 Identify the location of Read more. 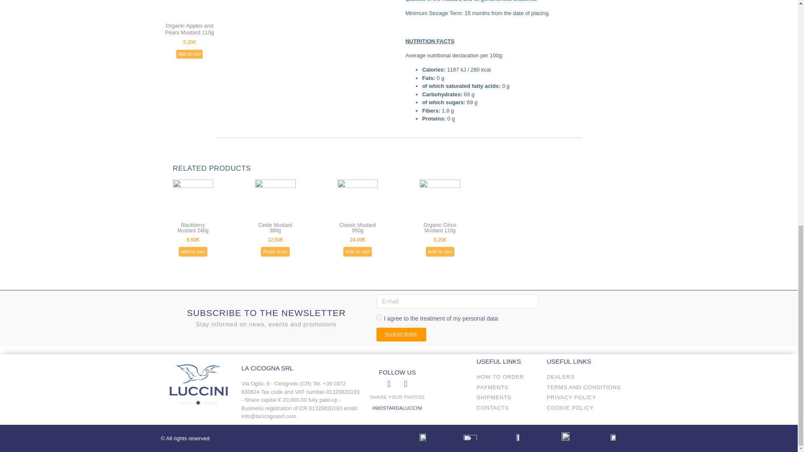
(275, 252).